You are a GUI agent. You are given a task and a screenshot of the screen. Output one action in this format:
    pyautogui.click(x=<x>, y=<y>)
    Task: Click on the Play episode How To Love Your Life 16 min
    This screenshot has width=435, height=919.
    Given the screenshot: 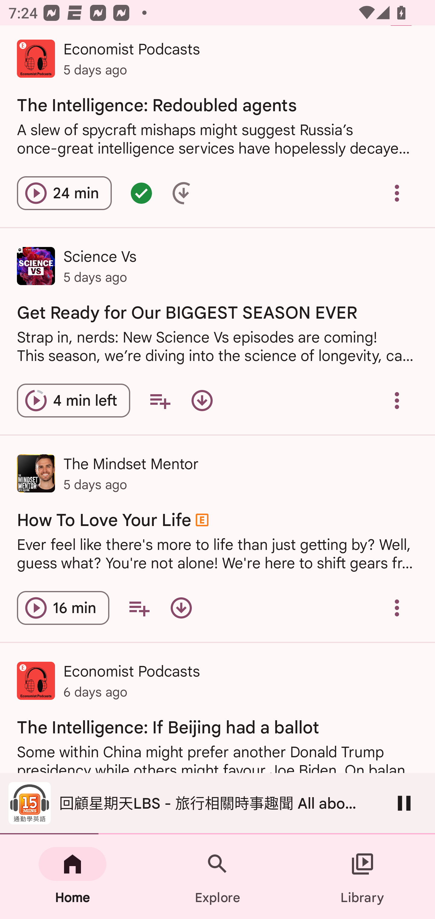 What is the action you would take?
    pyautogui.click(x=63, y=608)
    